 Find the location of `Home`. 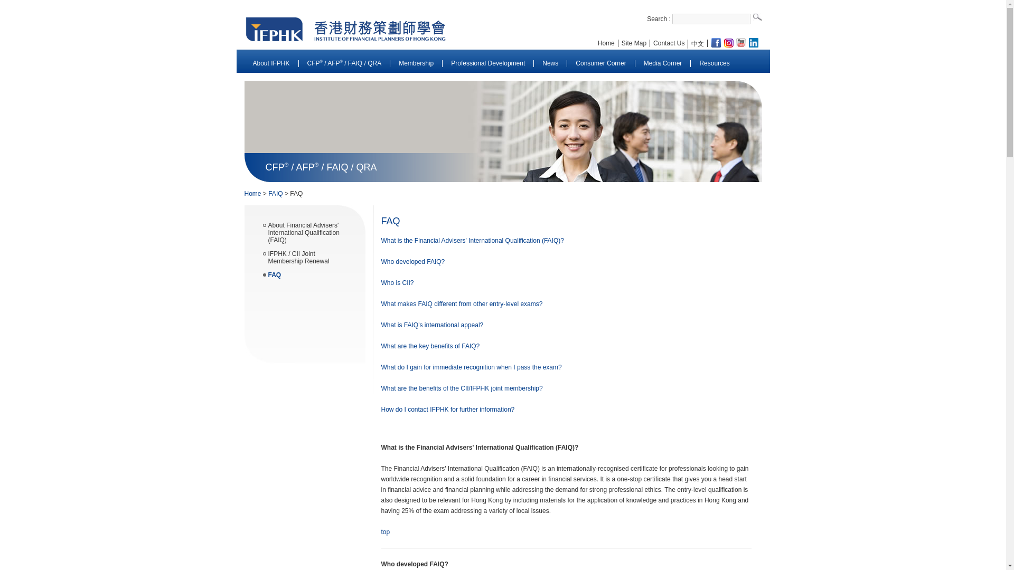

Home is located at coordinates (606, 43).